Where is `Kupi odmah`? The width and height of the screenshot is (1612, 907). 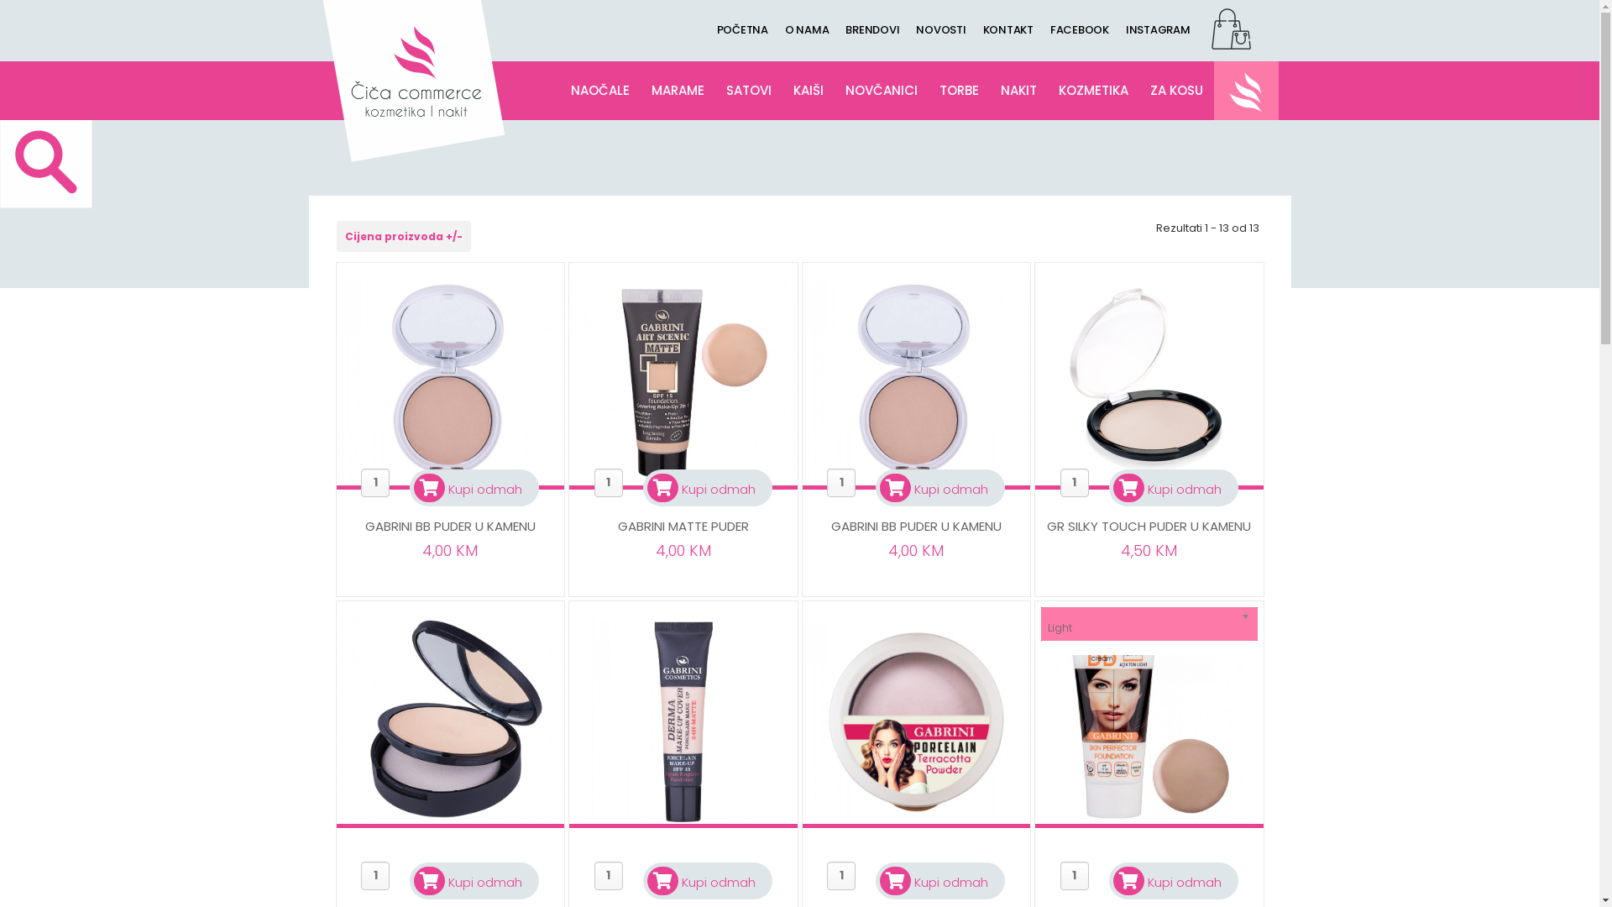 Kupi odmah is located at coordinates (1167, 489).